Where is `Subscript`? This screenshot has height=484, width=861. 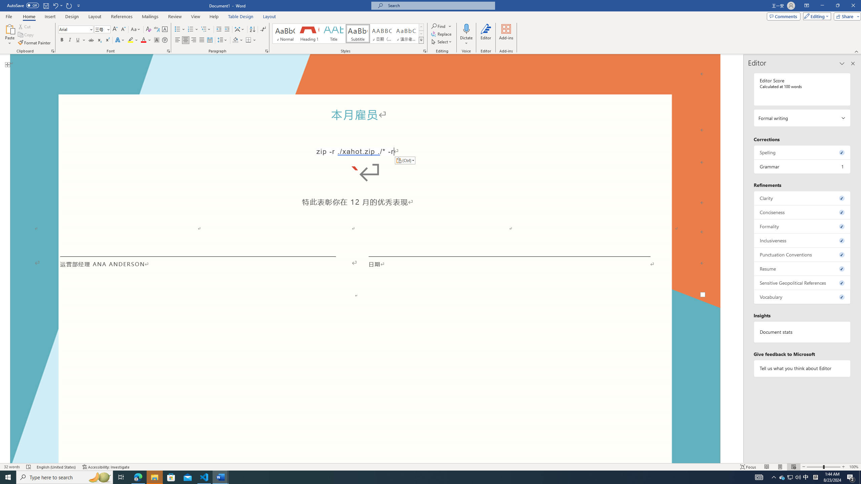 Subscript is located at coordinates (100, 40).